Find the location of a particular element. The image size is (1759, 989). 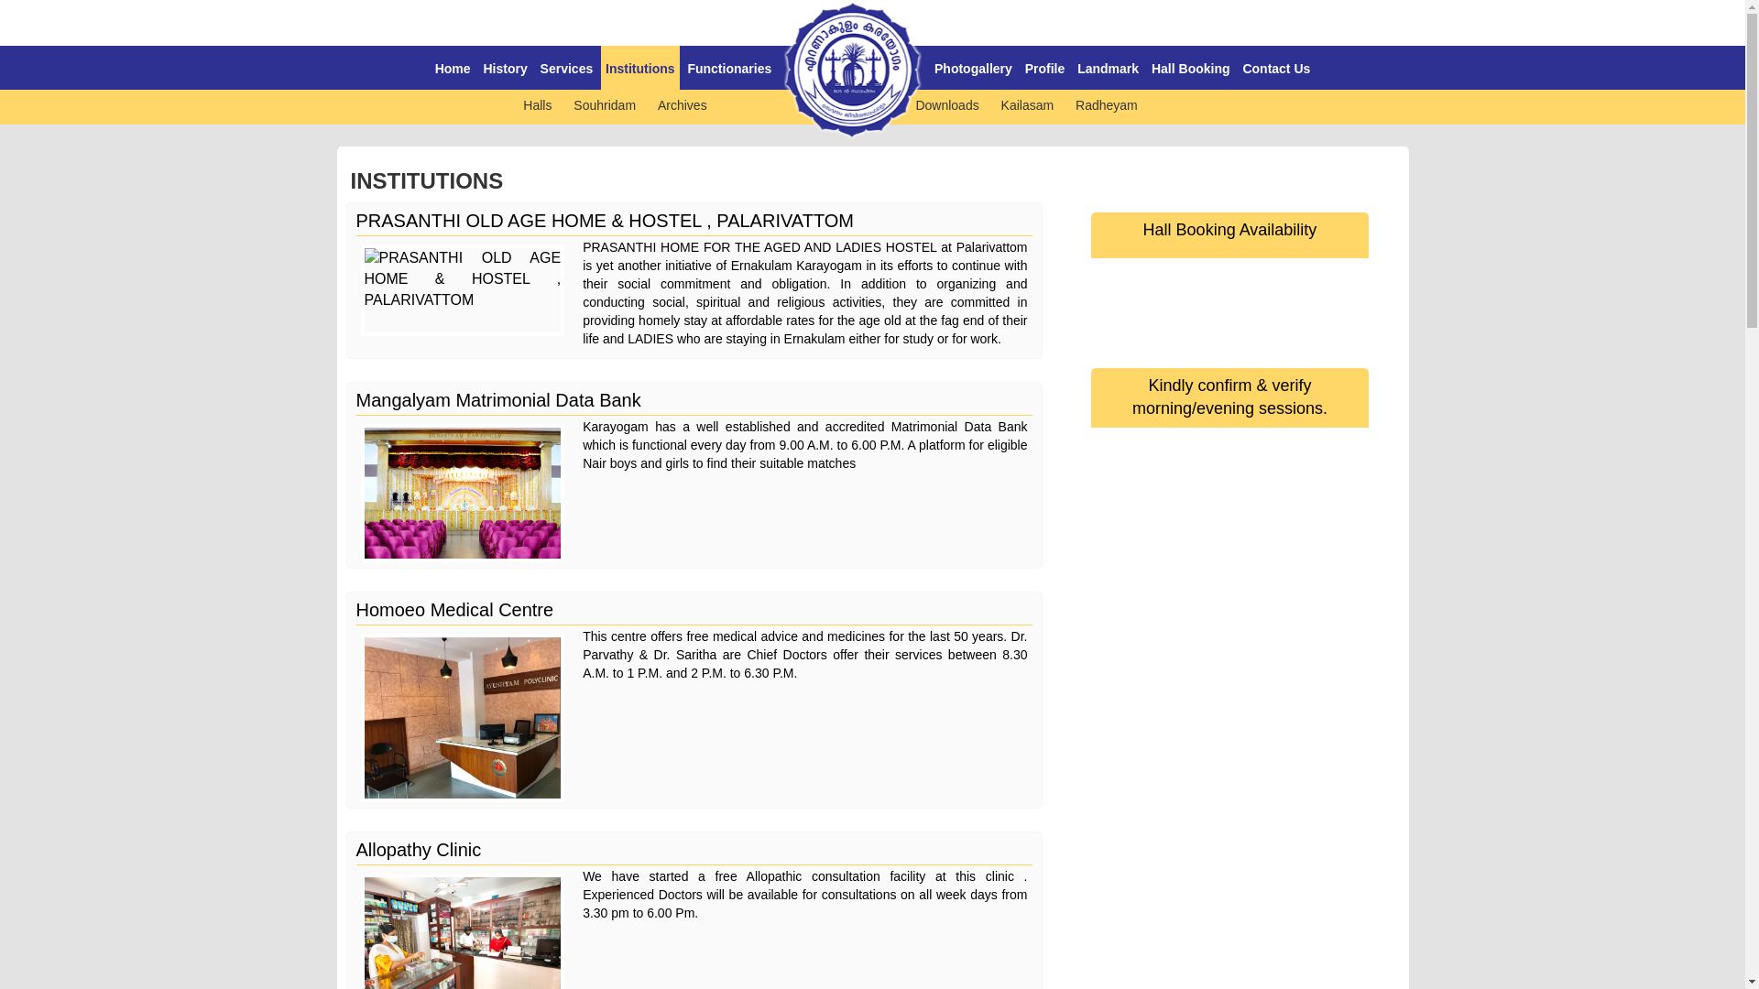

Photogallery is located at coordinates (973, 68).